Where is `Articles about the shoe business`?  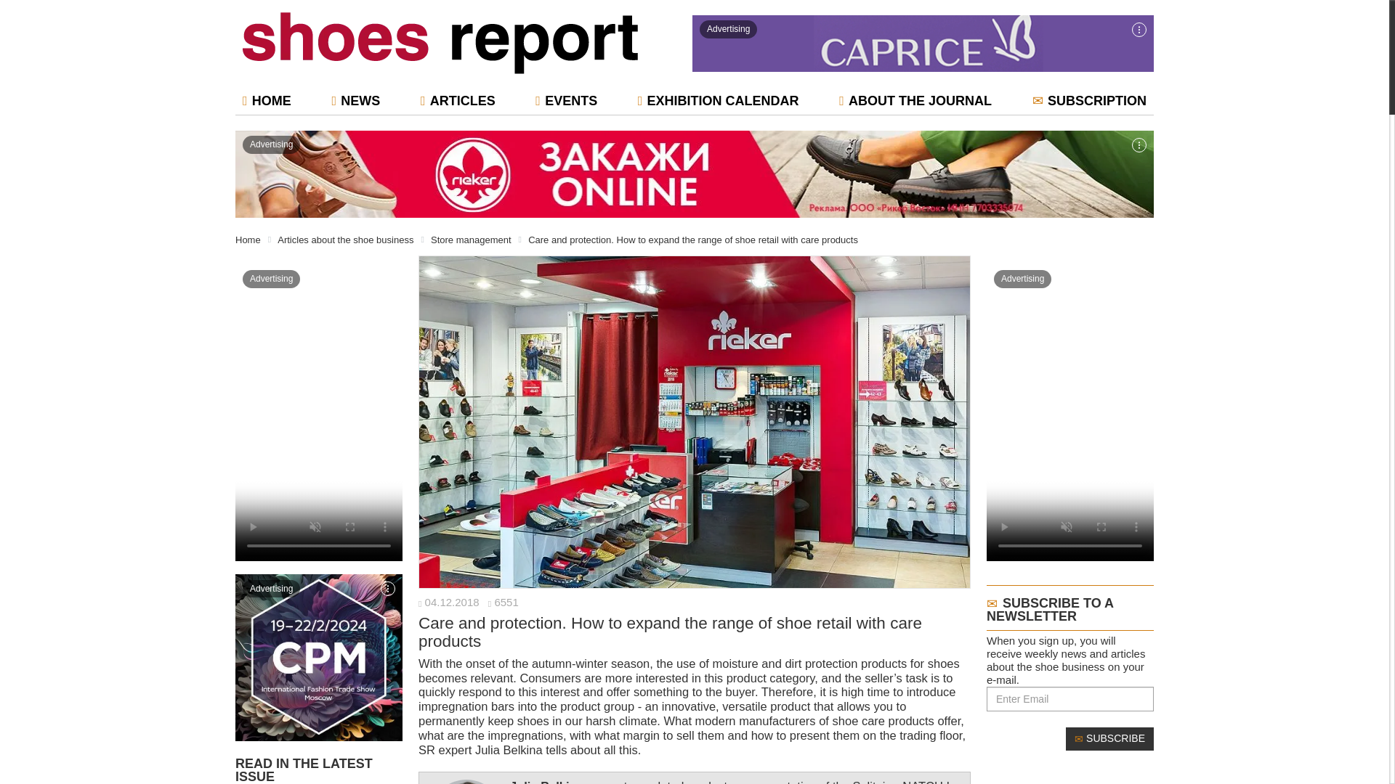
Articles about the shoe business is located at coordinates (345, 239).